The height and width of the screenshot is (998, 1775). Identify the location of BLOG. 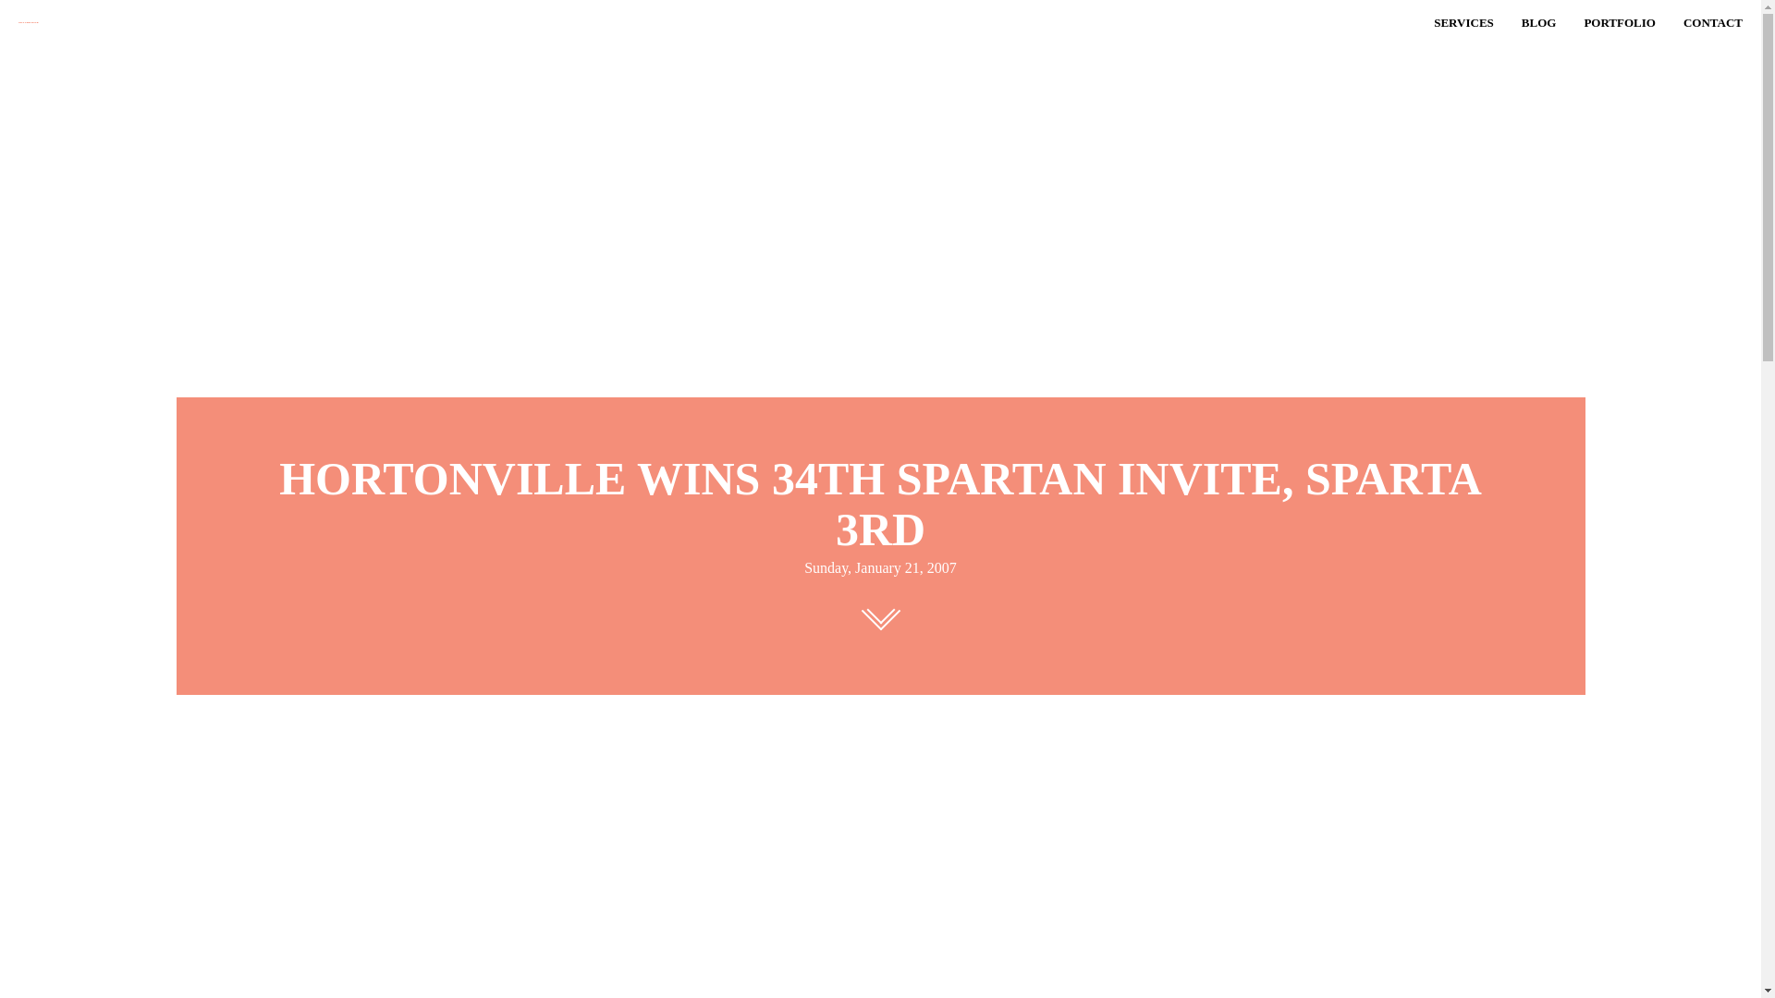
(1538, 22).